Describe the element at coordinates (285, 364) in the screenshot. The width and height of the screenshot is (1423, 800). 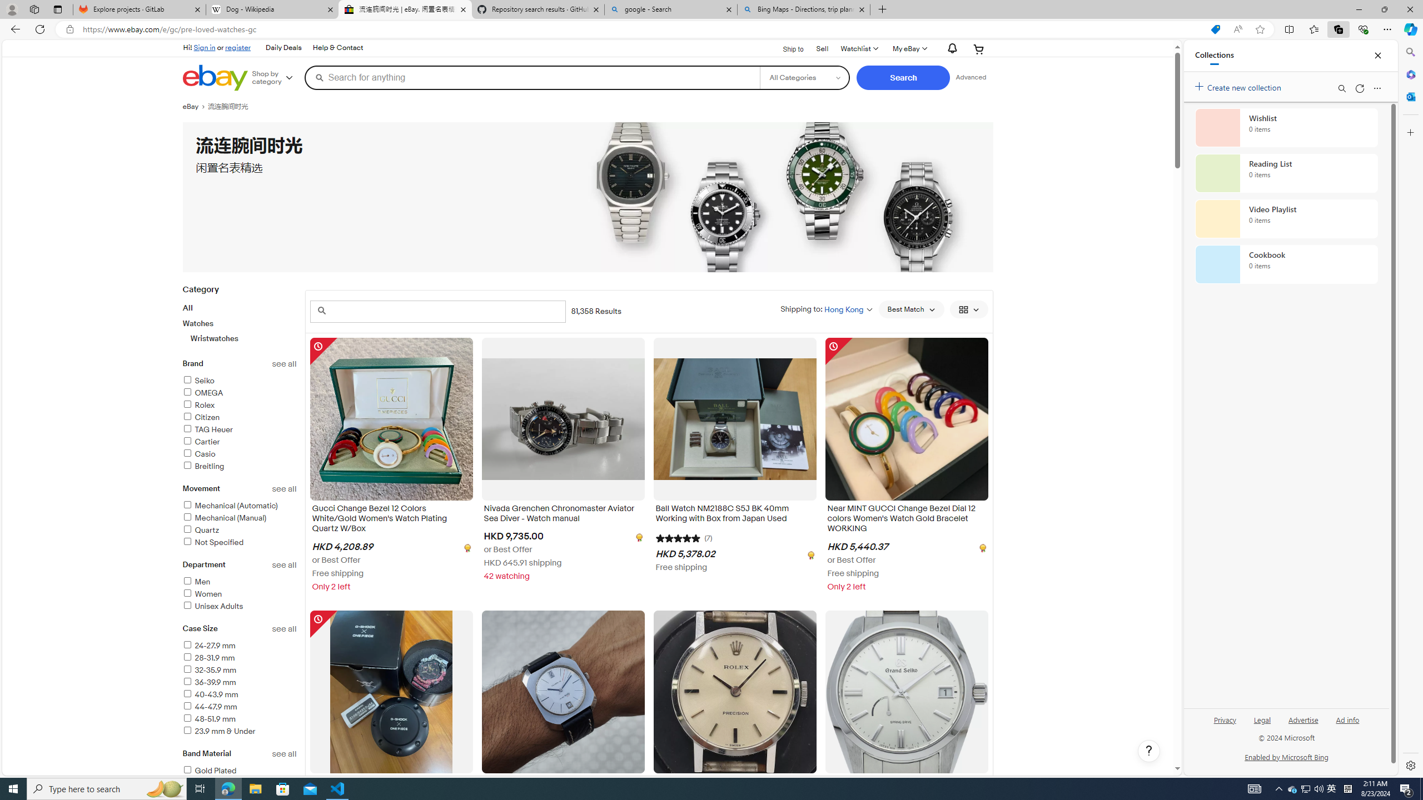
I see `See all brand refinements` at that location.